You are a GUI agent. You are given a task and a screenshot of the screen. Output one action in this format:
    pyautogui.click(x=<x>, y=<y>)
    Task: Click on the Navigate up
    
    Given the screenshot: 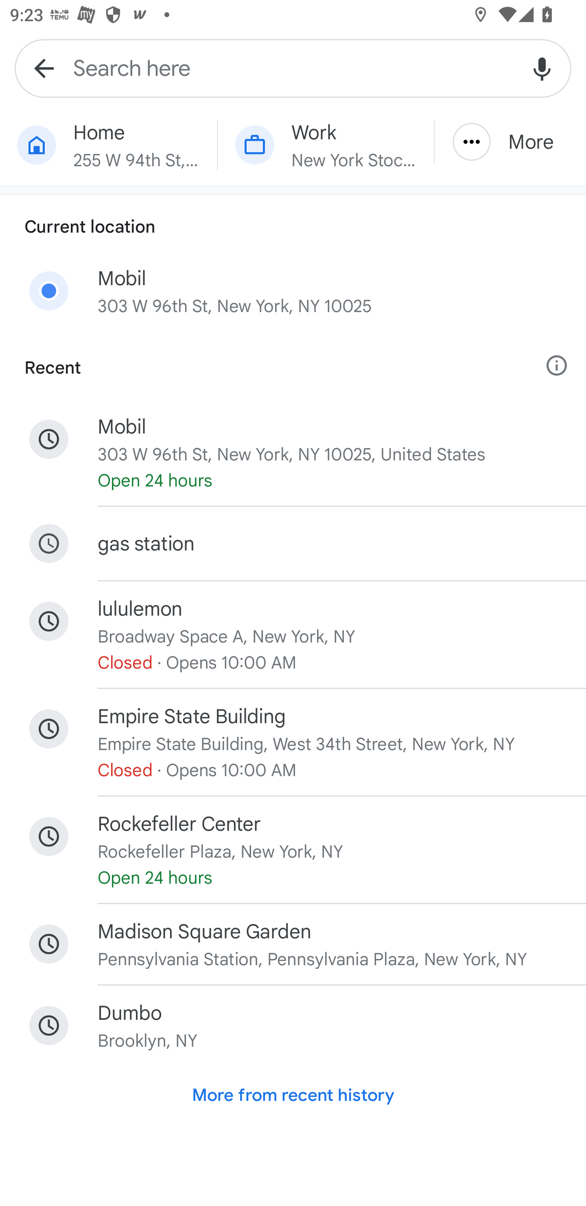 What is the action you would take?
    pyautogui.click(x=44, y=68)
    